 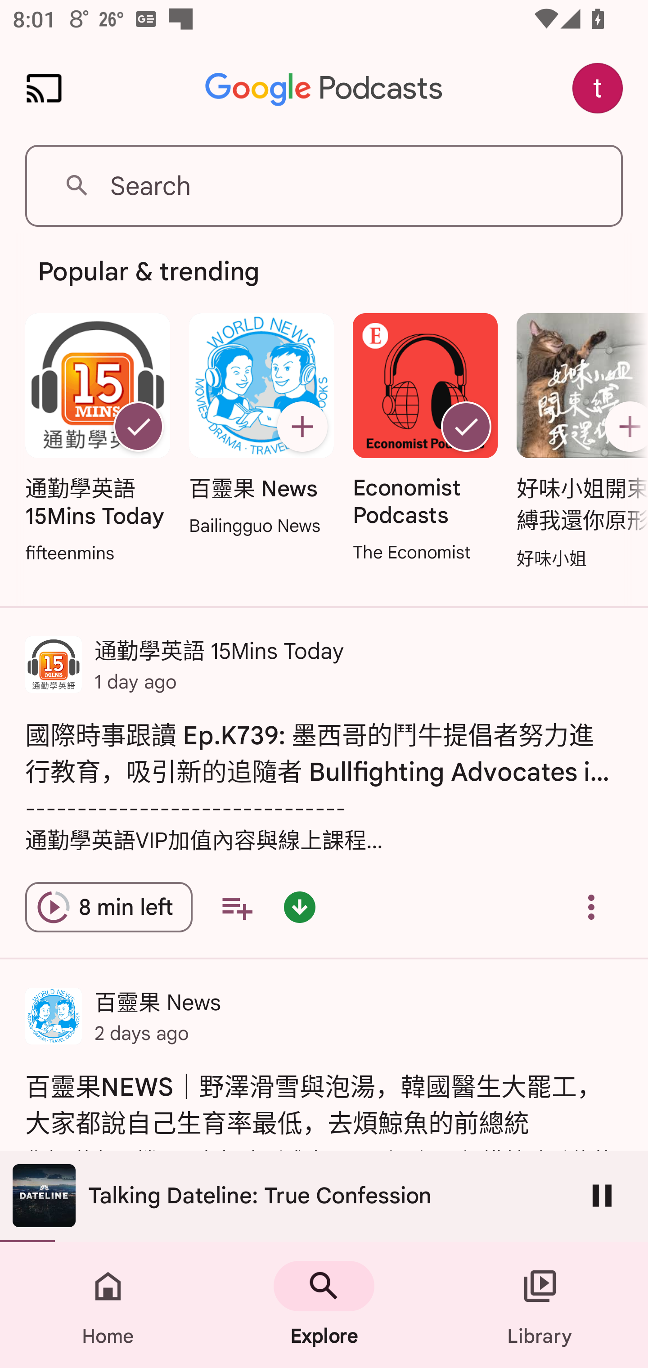 What do you see at coordinates (108, 1305) in the screenshot?
I see `Home` at bounding box center [108, 1305].